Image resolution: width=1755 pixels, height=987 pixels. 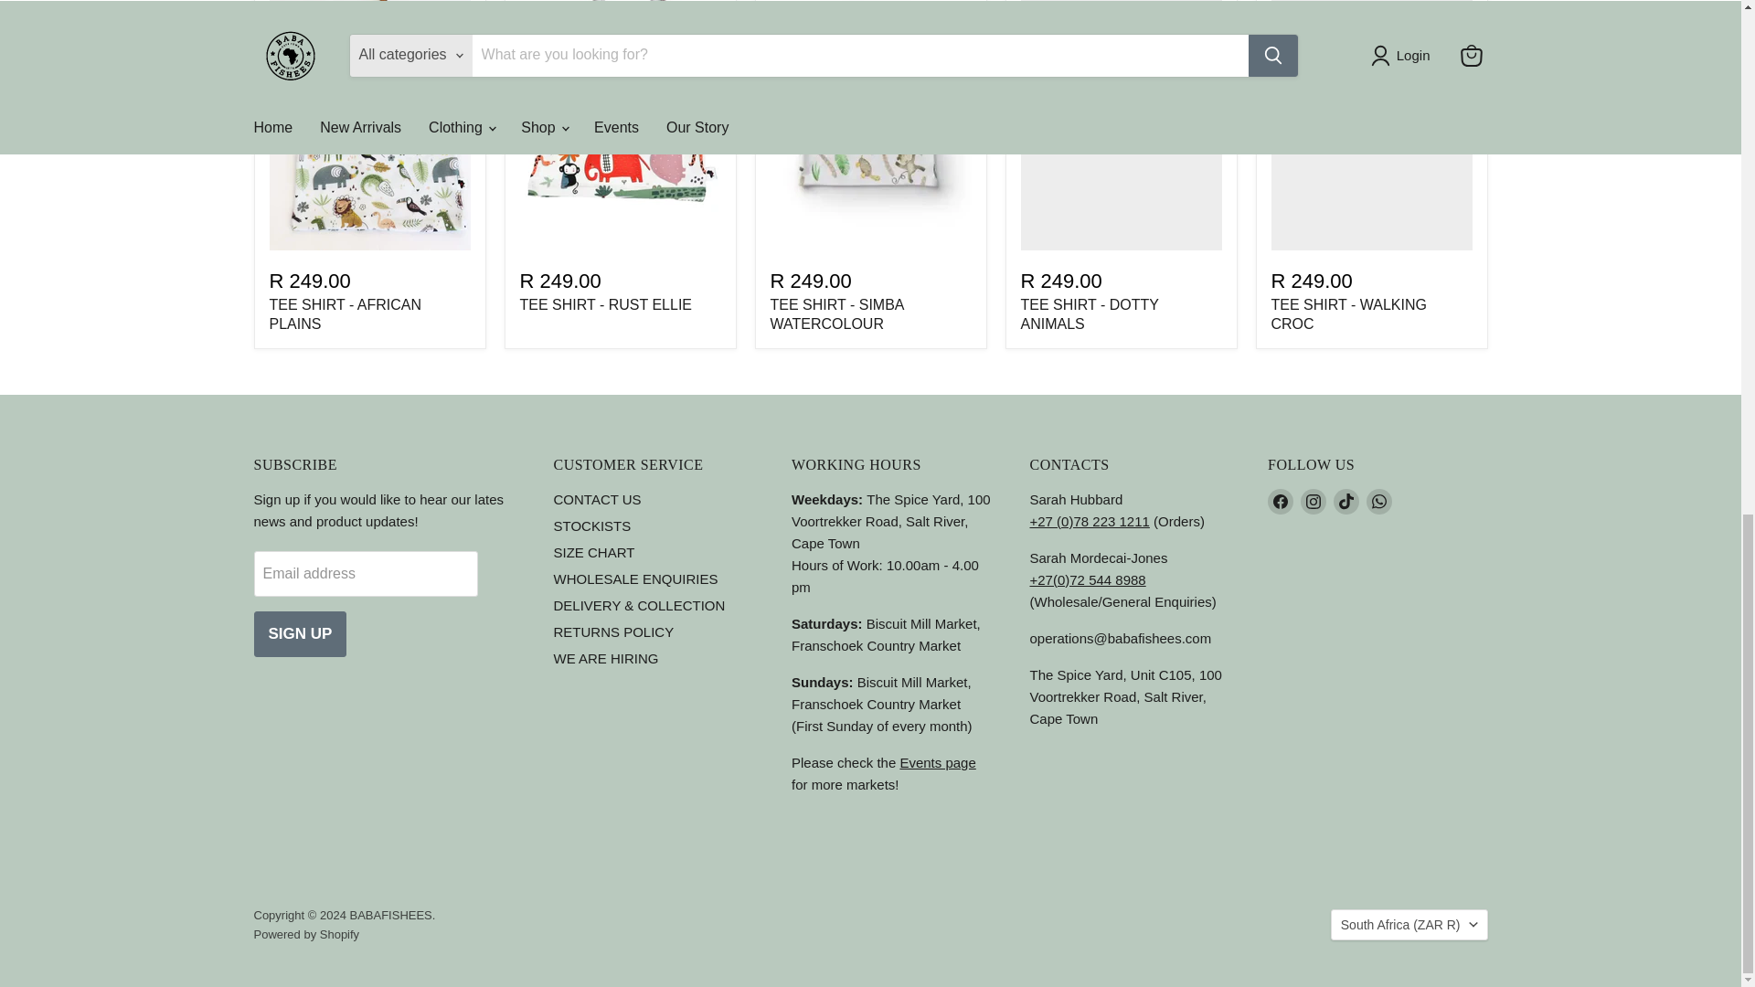 I want to click on WhatsApp, so click(x=1378, y=501).